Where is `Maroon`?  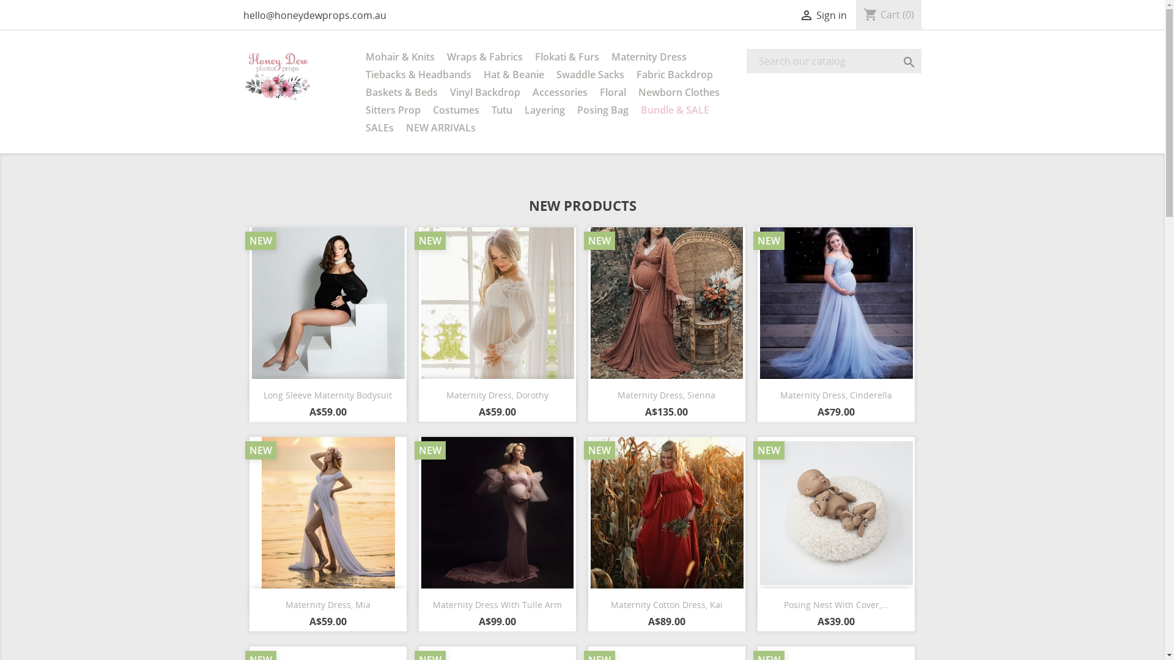 Maroon is located at coordinates (508, 620).